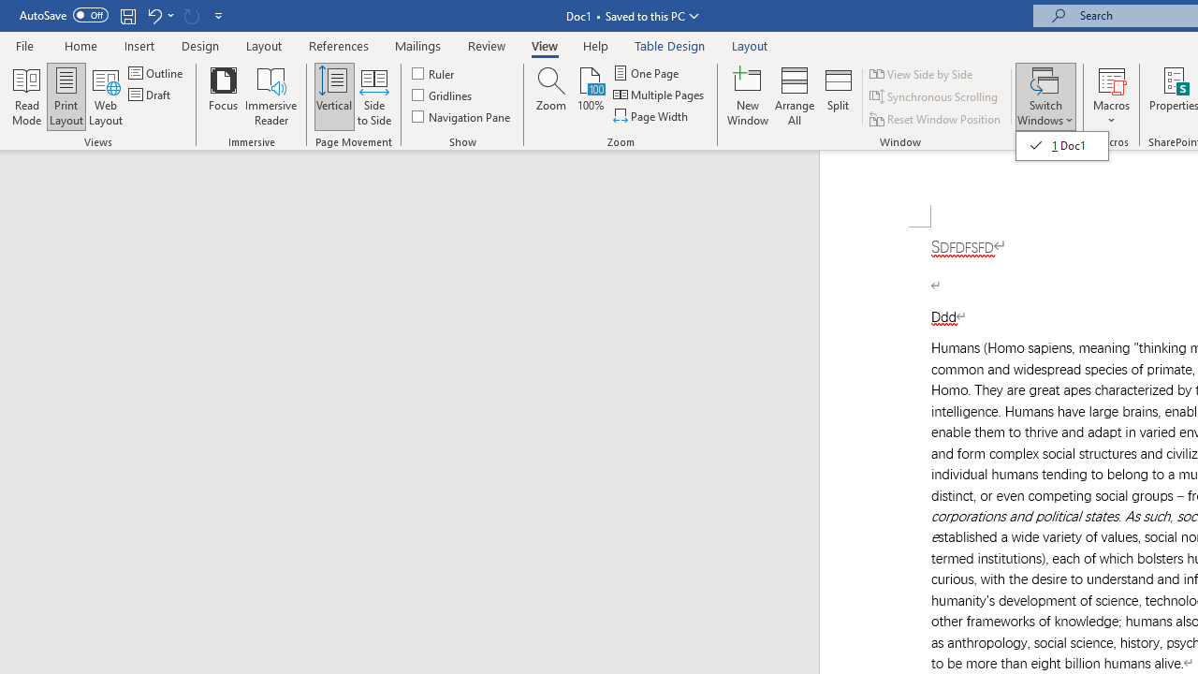 This screenshot has width=1198, height=674. I want to click on Outline, so click(157, 73).